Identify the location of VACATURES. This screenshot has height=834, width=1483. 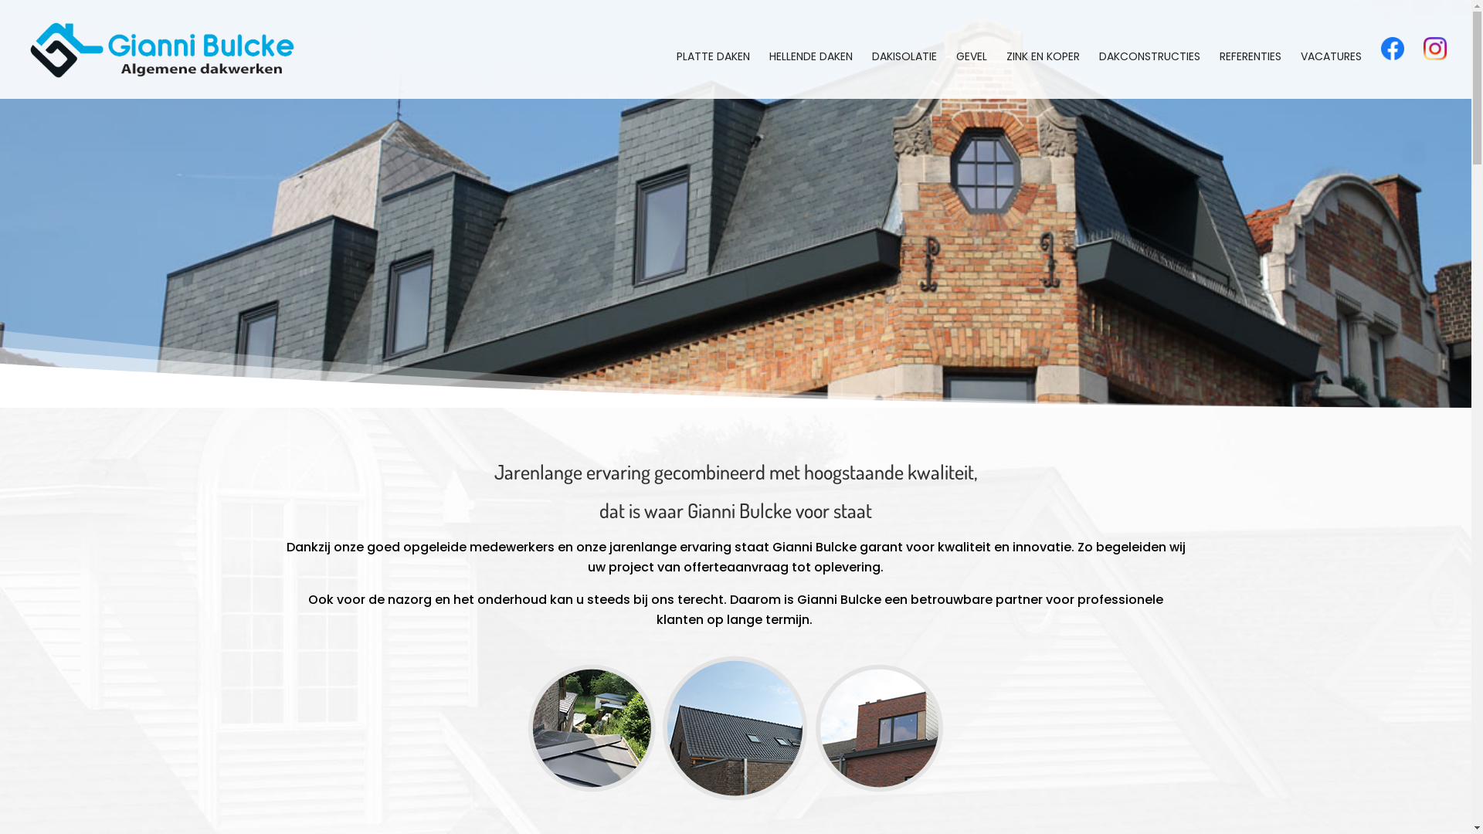
(1332, 75).